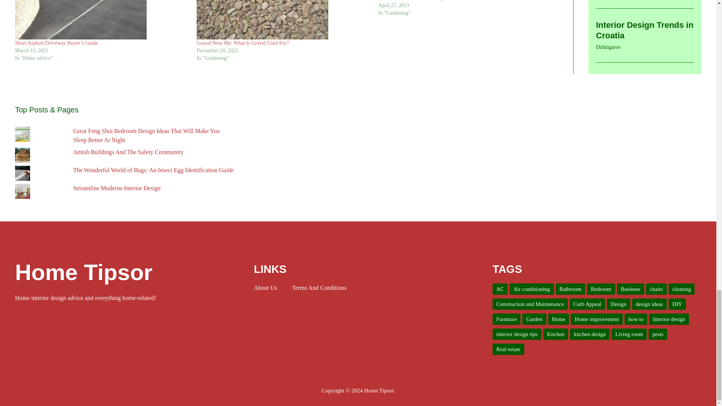 This screenshot has height=406, width=722. I want to click on What Decorative Concrete Can Do For Your Garden, so click(469, 8).